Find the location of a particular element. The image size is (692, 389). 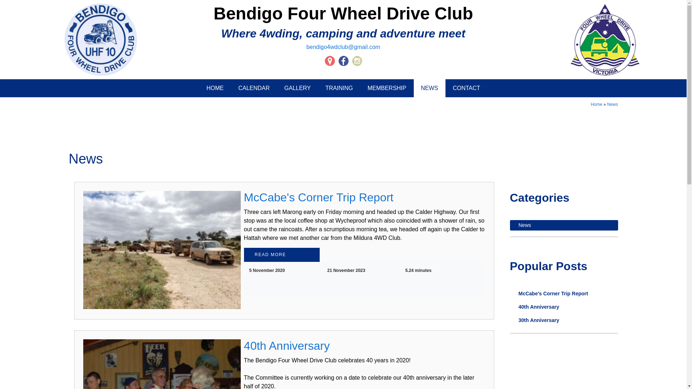

Follow us on Facebook is located at coordinates (343, 61).